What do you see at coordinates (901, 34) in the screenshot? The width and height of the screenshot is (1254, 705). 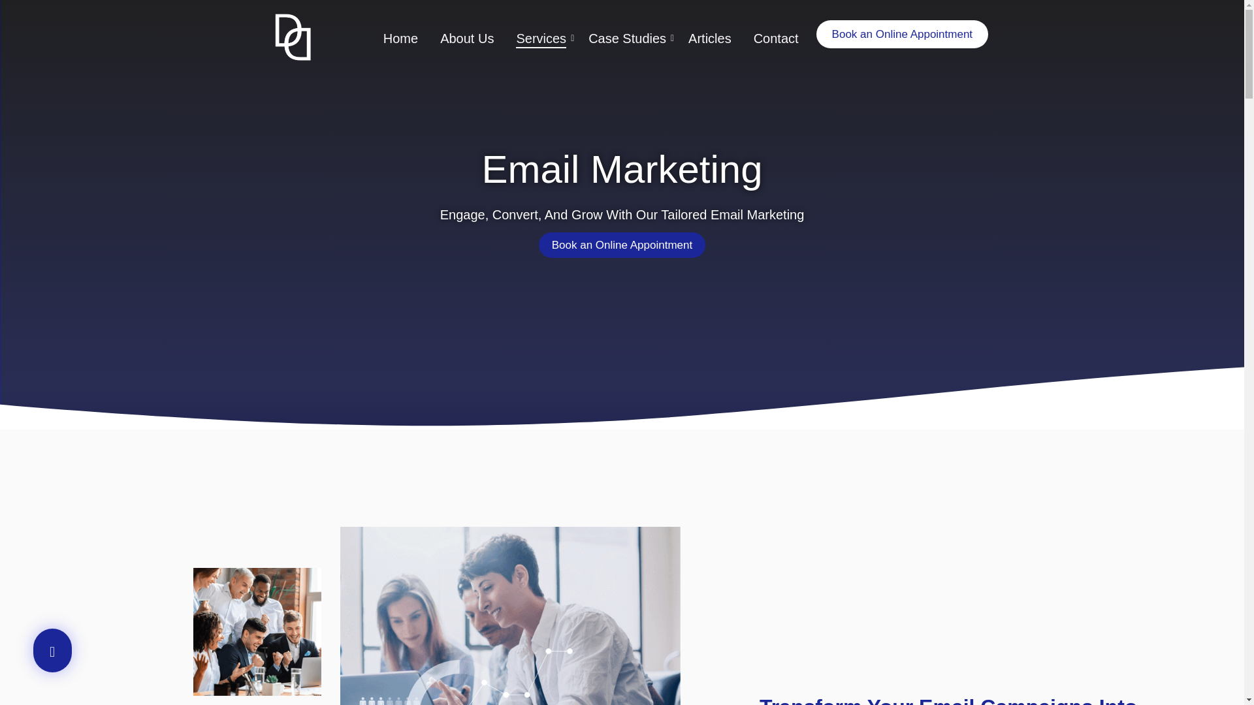 I see `Book an Online Appointment` at bounding box center [901, 34].